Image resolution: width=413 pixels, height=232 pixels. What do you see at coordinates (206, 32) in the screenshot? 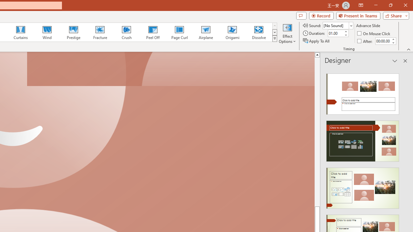
I see `Airplane` at bounding box center [206, 32].